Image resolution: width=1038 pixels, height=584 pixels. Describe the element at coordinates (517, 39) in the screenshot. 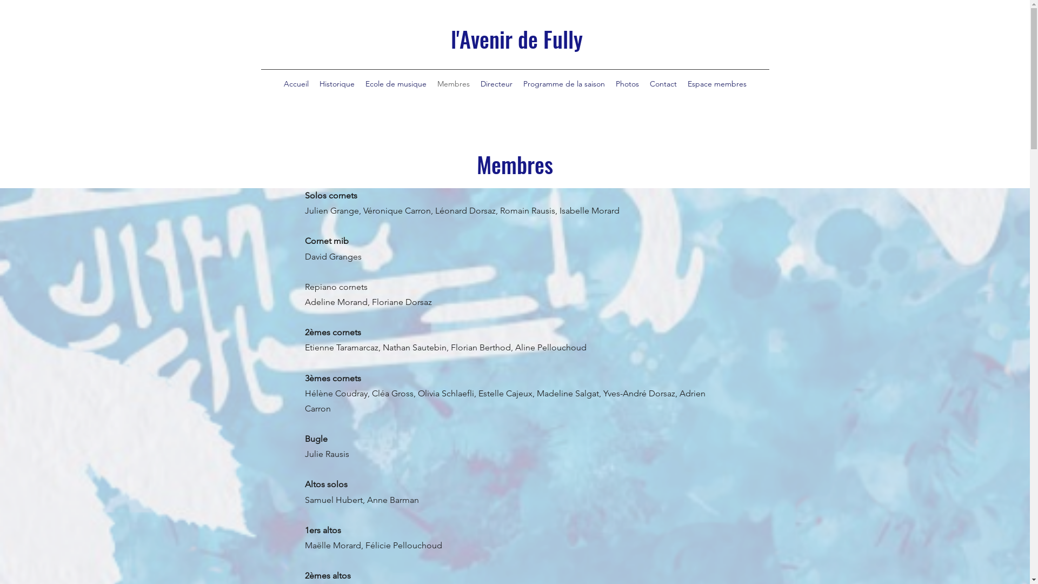

I see `l'Avenir de Fully` at that location.